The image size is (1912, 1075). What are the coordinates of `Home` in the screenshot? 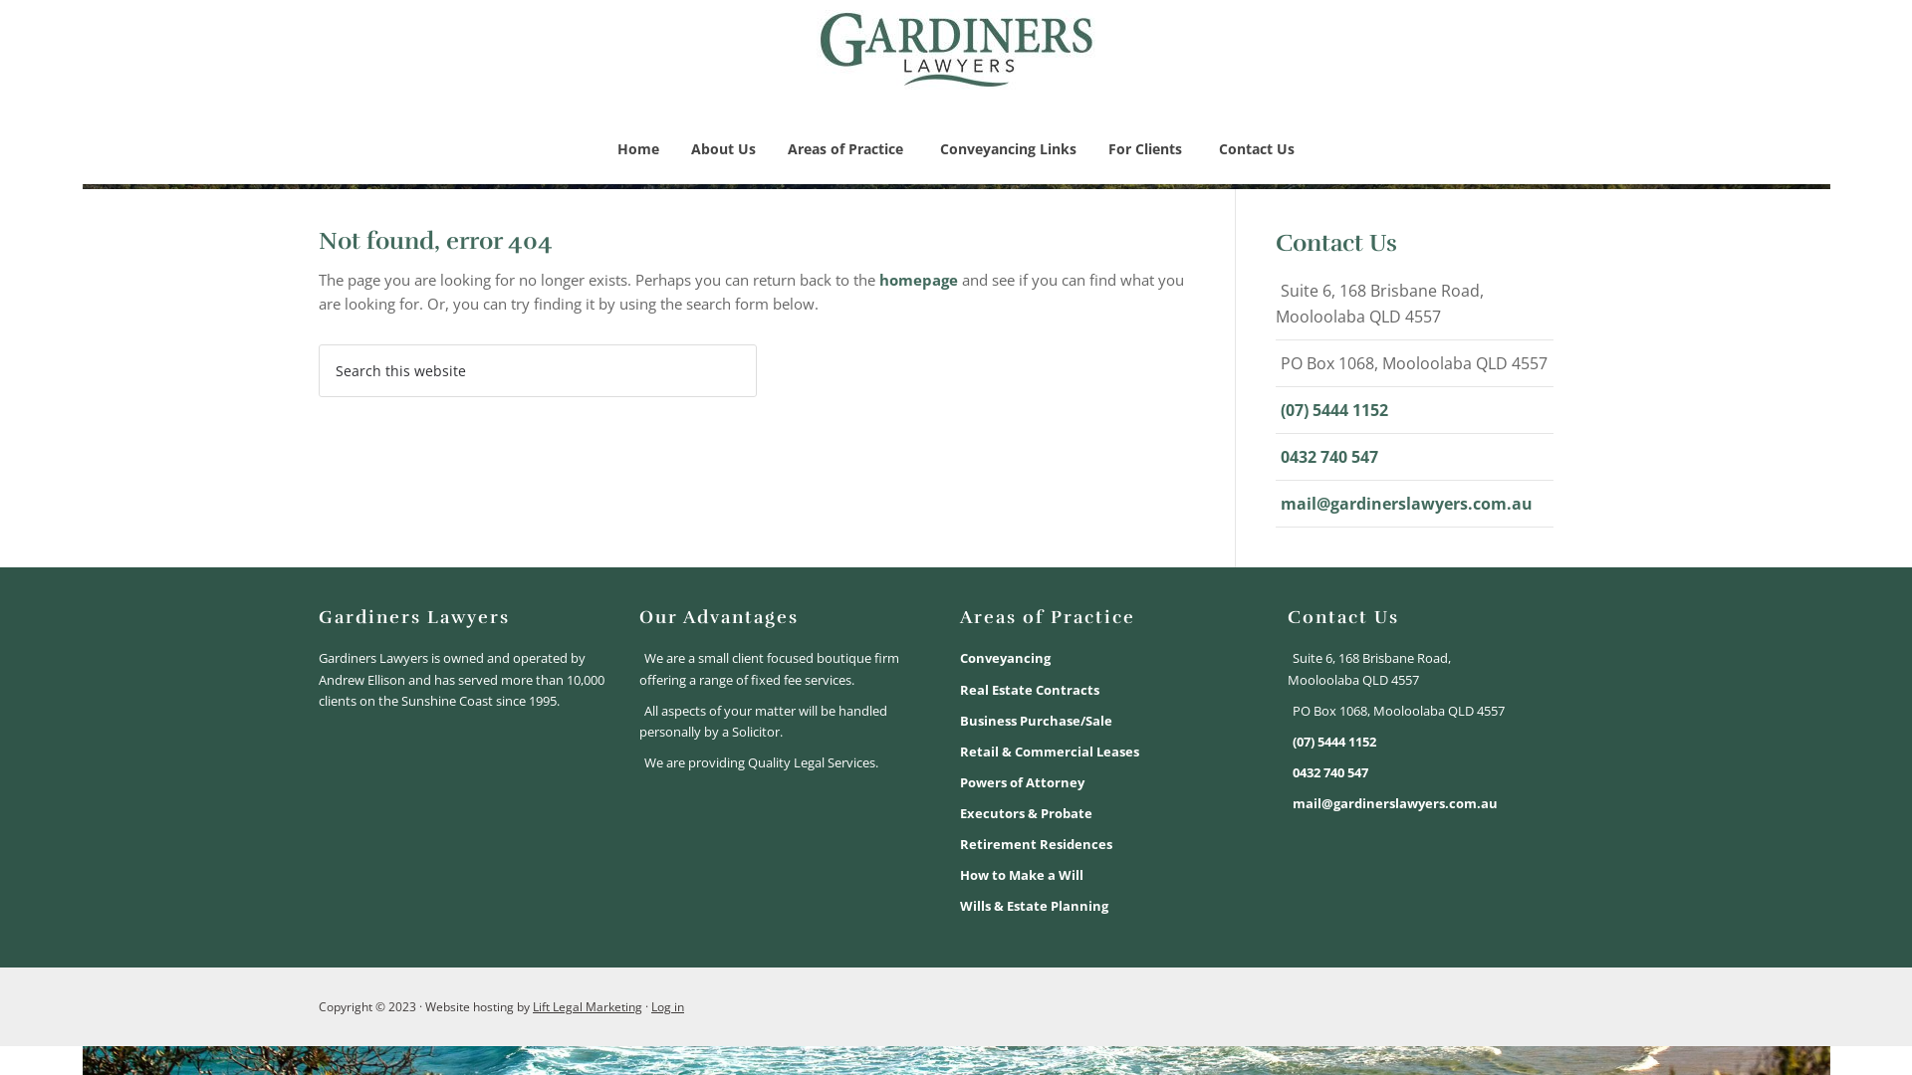 It's located at (638, 149).